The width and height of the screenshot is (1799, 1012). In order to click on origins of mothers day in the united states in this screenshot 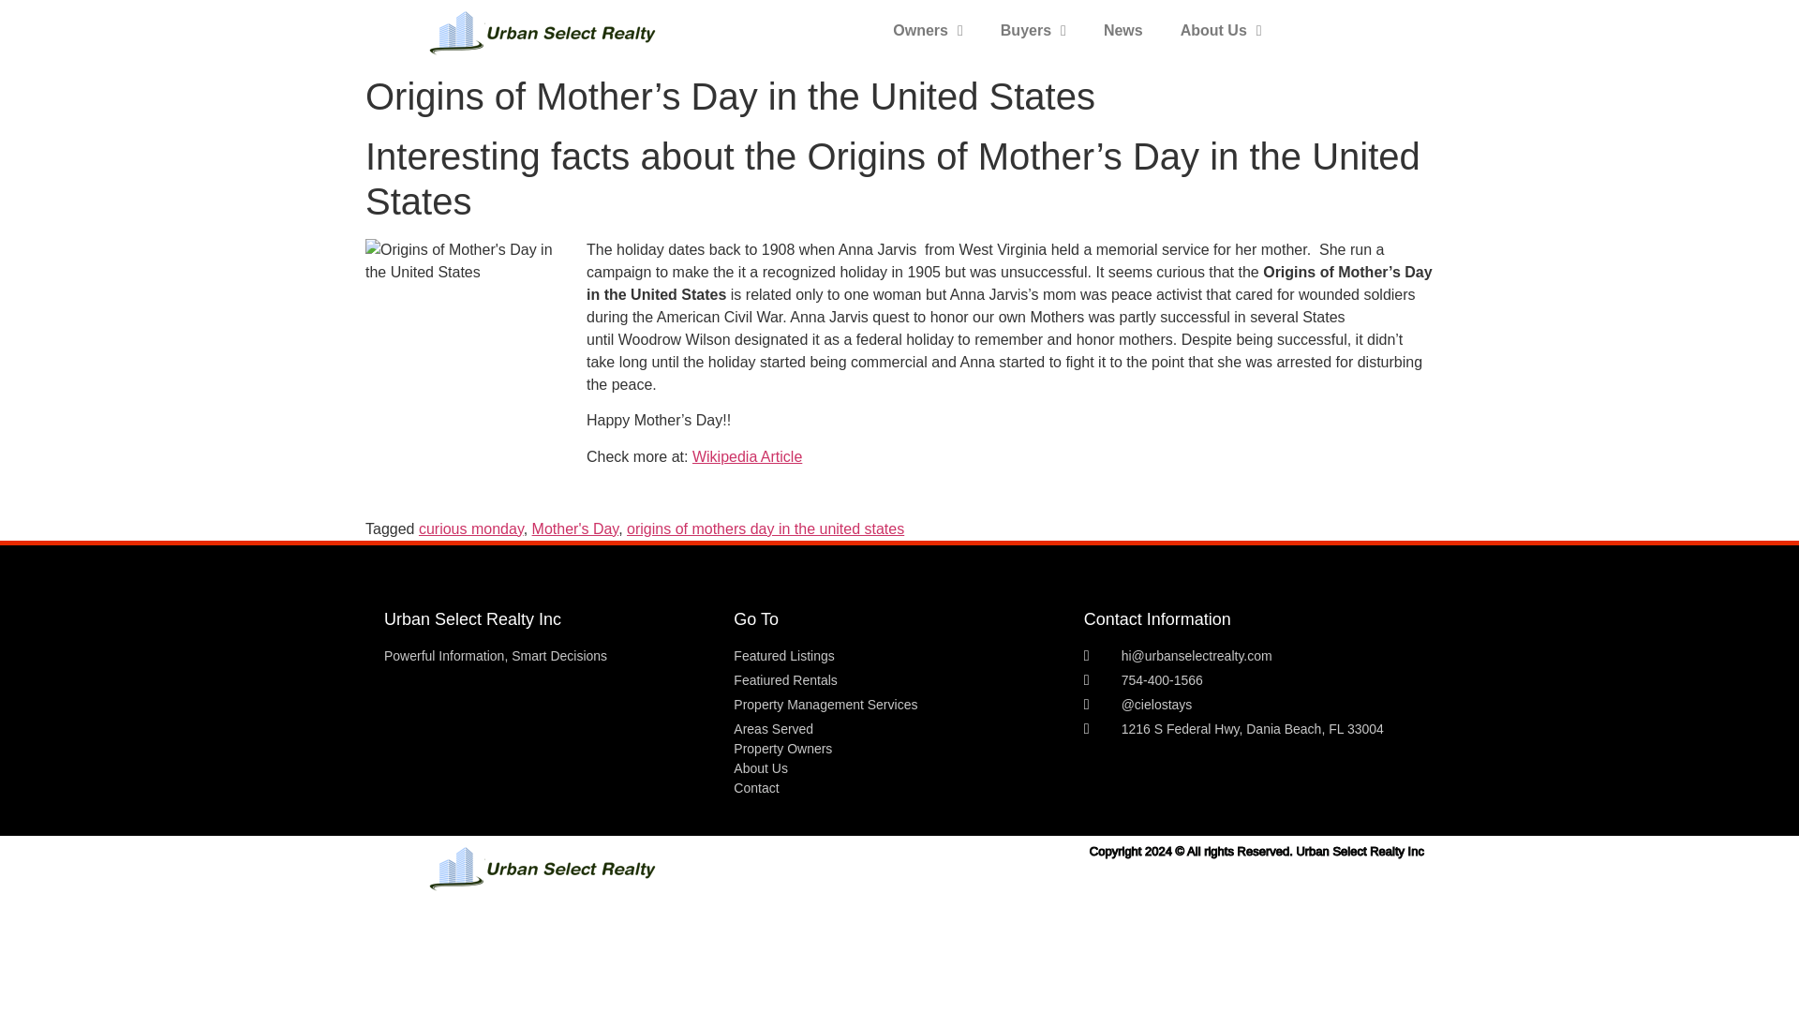, I will do `click(765, 528)`.